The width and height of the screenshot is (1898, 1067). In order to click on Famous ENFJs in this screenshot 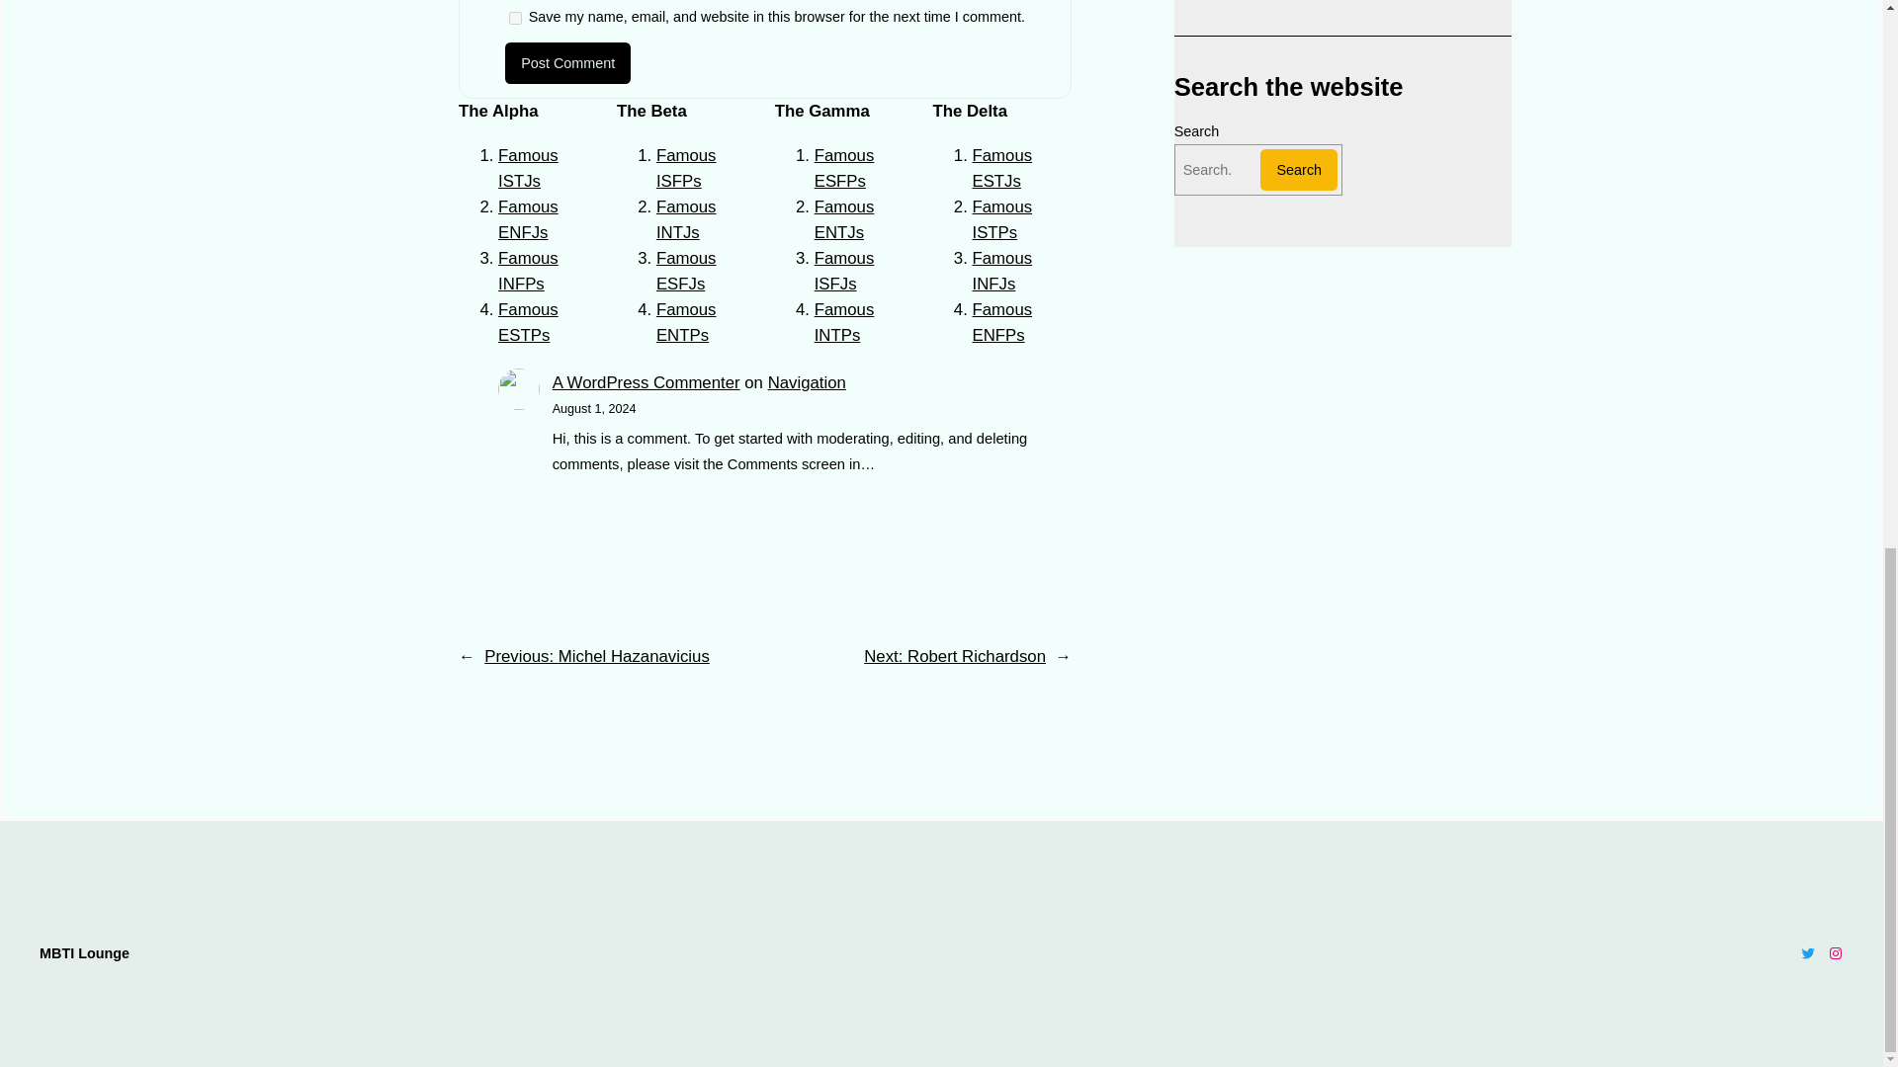, I will do `click(528, 219)`.